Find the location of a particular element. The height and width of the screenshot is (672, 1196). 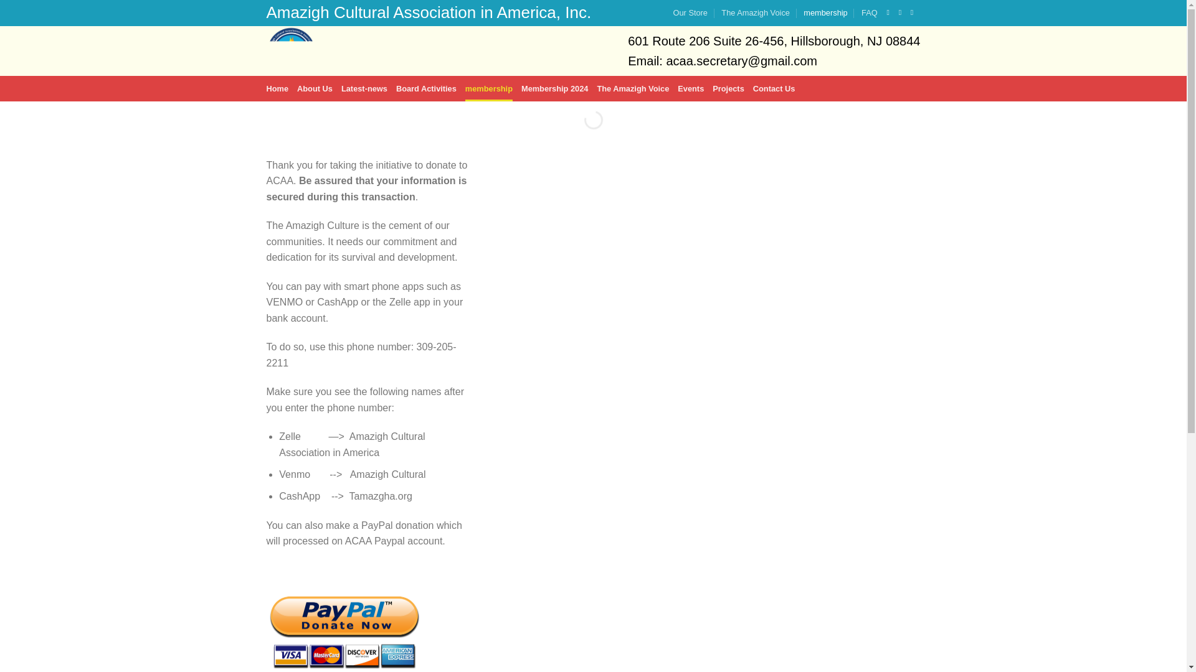

Our Store is located at coordinates (689, 12).